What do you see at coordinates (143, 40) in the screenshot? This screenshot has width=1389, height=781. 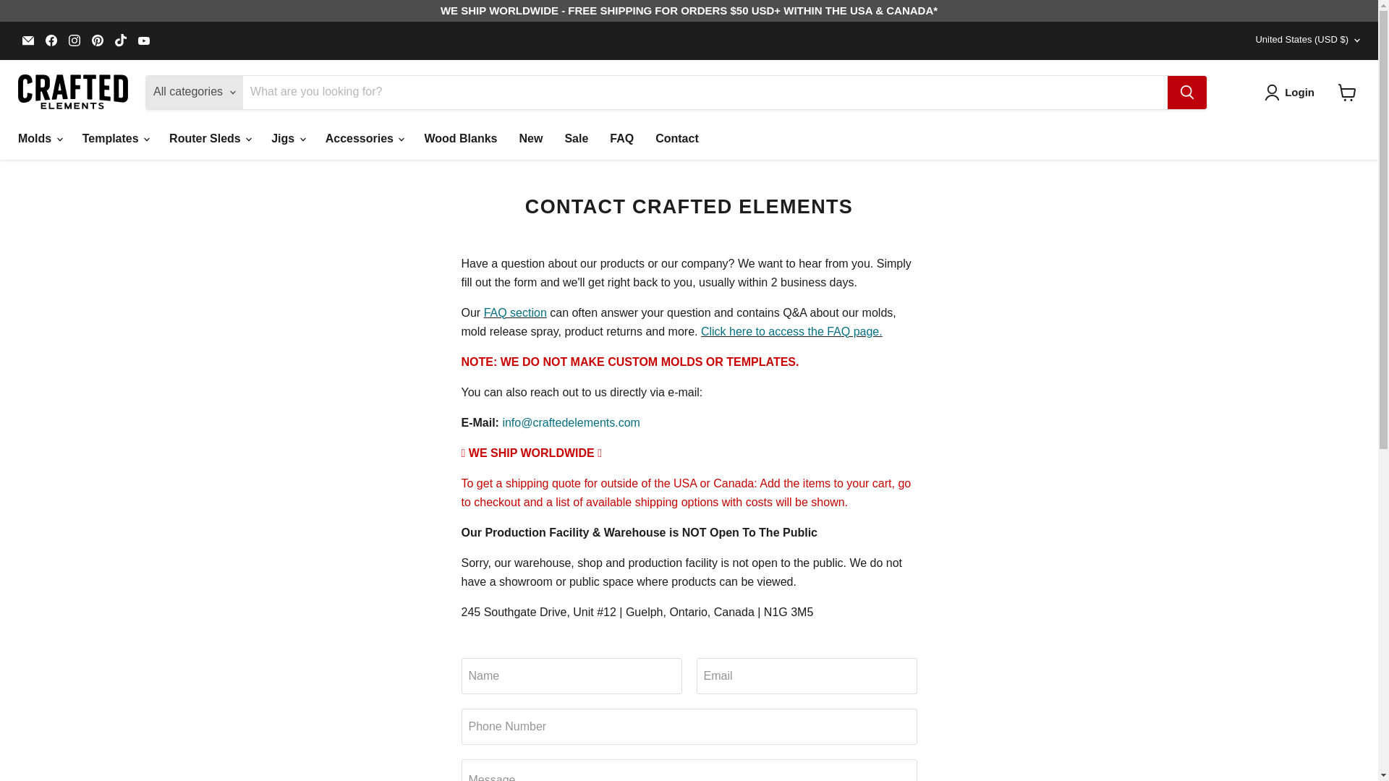 I see `Find us on YouTube` at bounding box center [143, 40].